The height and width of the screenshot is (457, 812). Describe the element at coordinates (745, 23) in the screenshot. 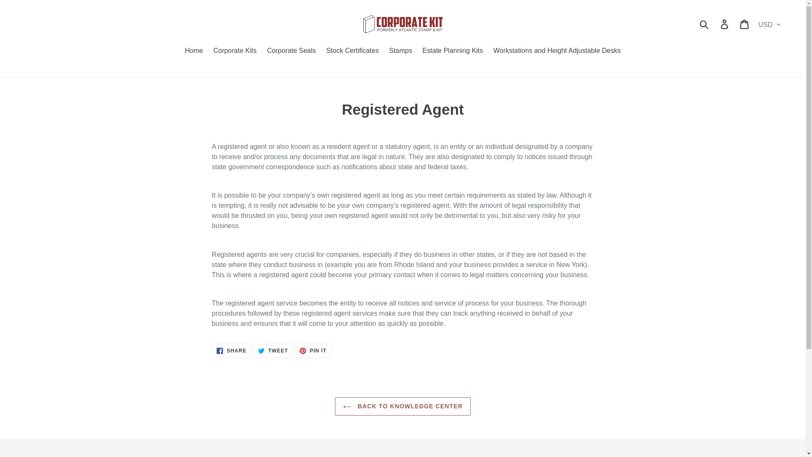

I see `Corporate Seals` at that location.